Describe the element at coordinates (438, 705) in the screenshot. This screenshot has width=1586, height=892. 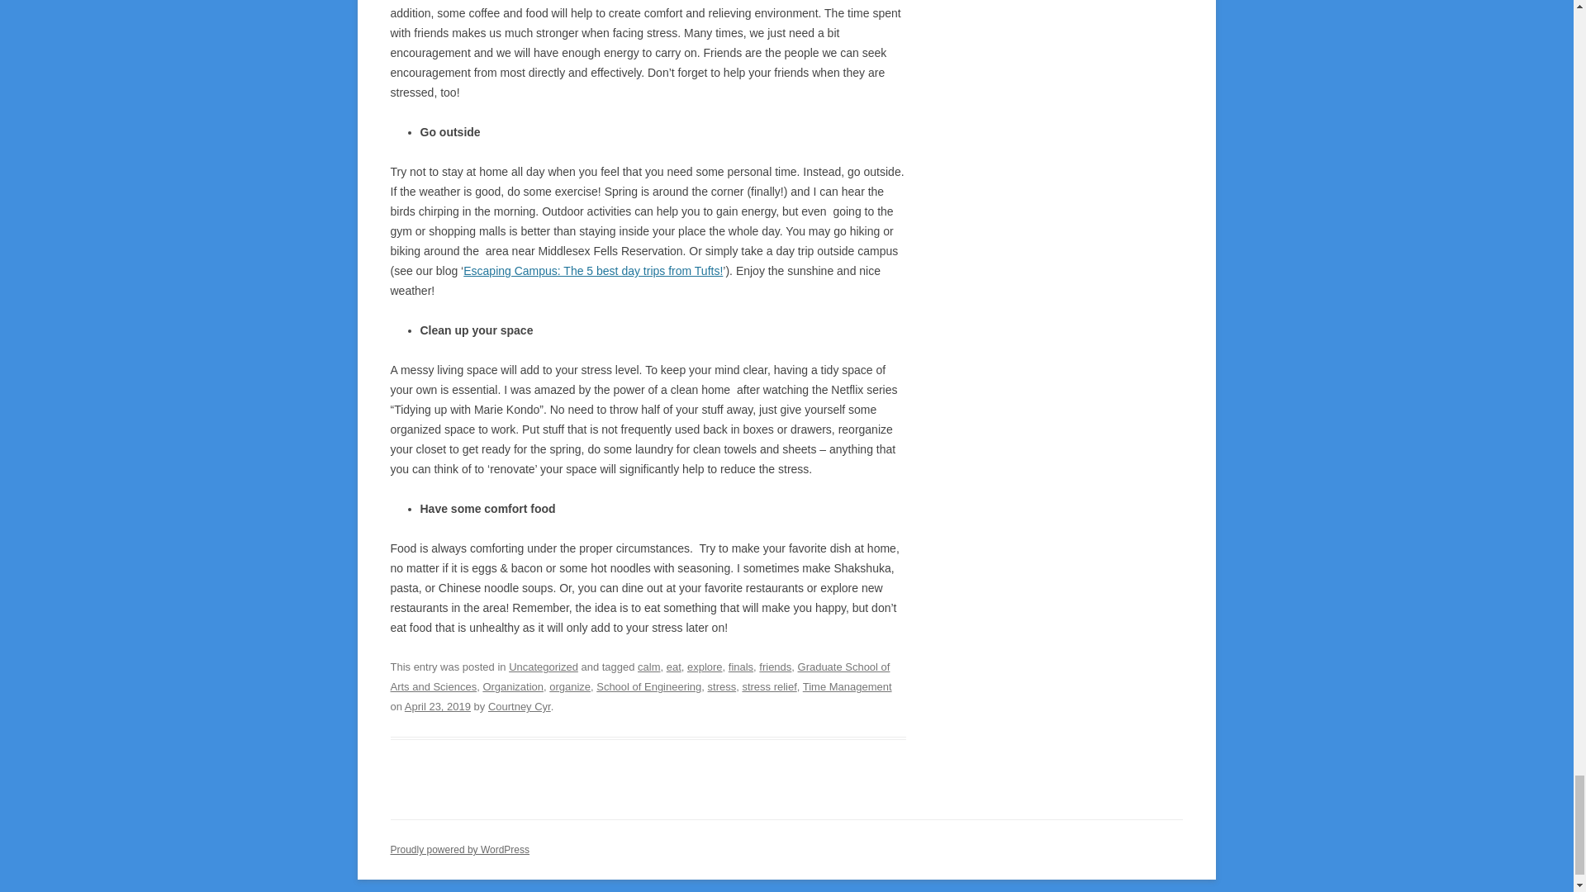
I see `8:59 am` at that location.